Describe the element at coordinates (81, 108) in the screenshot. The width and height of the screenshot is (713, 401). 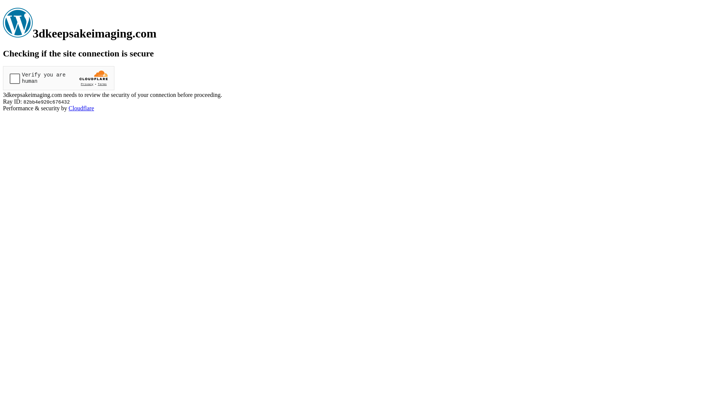
I see `Cloudflare` at that location.